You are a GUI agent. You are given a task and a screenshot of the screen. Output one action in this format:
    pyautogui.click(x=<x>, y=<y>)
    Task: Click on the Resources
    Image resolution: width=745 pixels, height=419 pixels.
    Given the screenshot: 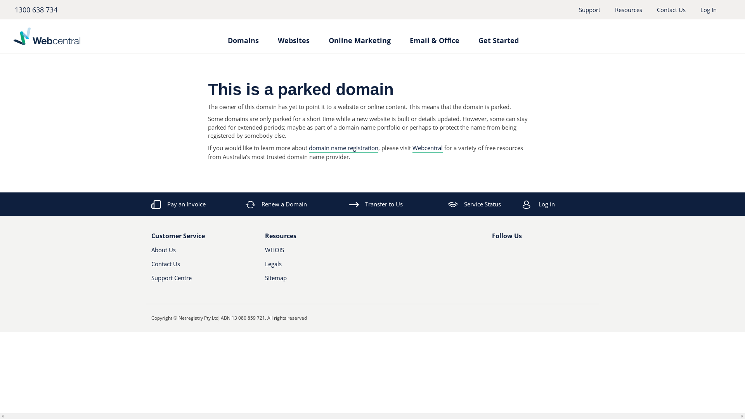 What is the action you would take?
    pyautogui.click(x=629, y=10)
    